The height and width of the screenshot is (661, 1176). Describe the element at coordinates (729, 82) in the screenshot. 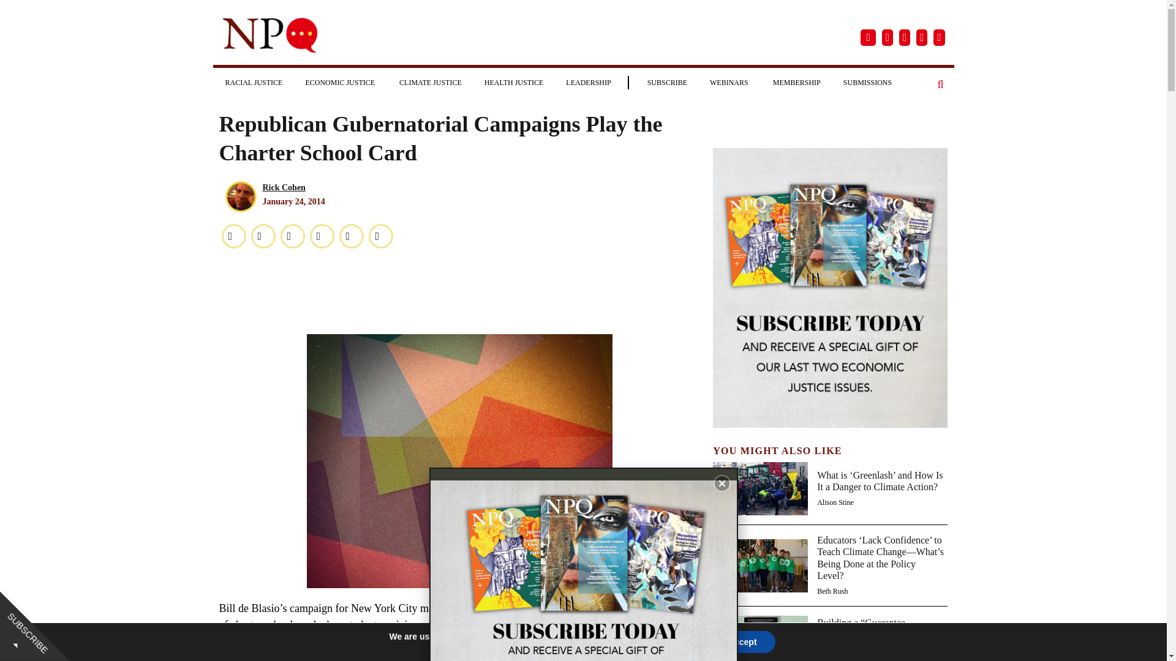

I see `WEBINARS` at that location.